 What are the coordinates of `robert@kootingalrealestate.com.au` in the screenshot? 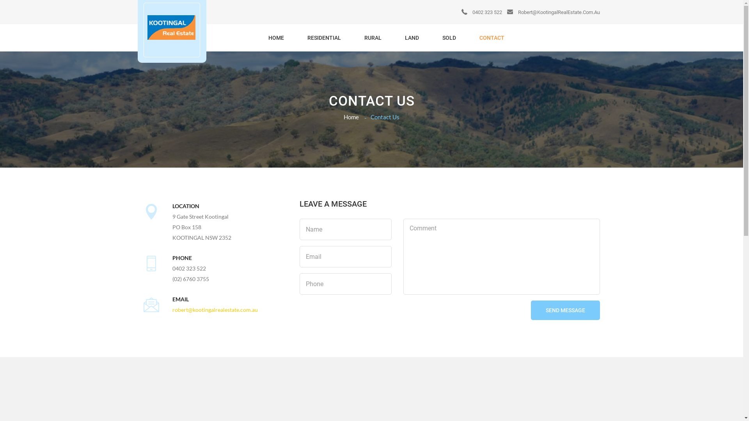 It's located at (215, 310).